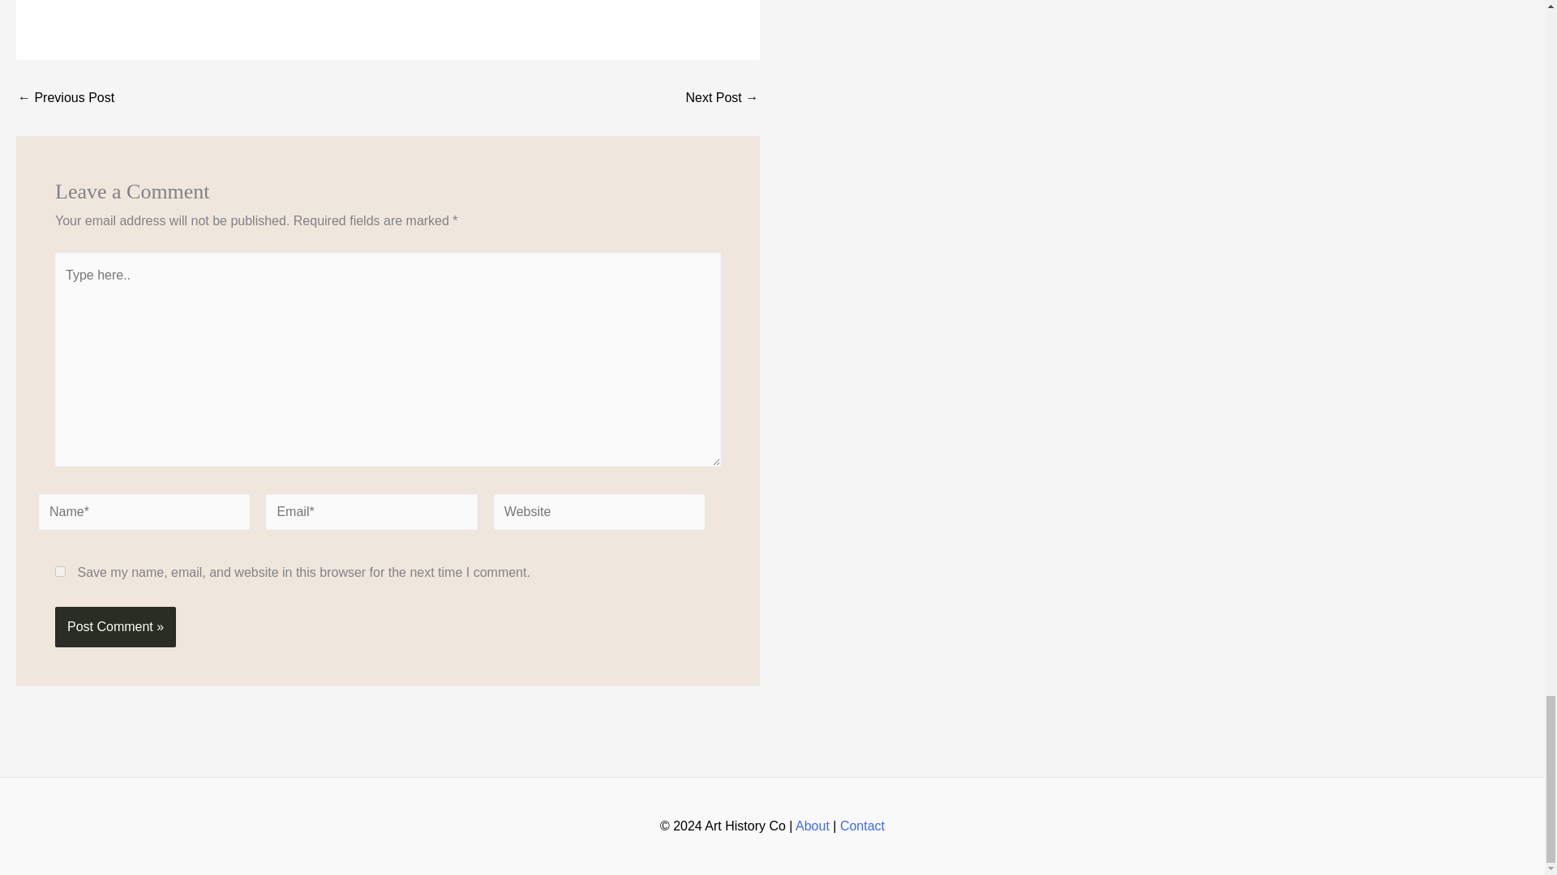  What do you see at coordinates (722, 97) in the screenshot?
I see `Best Art History Films` at bounding box center [722, 97].